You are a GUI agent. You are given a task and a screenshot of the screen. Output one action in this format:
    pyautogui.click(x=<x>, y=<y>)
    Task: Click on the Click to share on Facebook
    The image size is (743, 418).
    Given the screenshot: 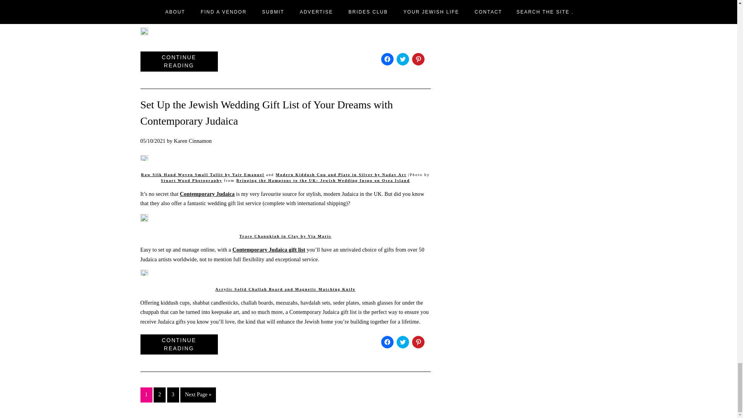 What is the action you would take?
    pyautogui.click(x=387, y=59)
    